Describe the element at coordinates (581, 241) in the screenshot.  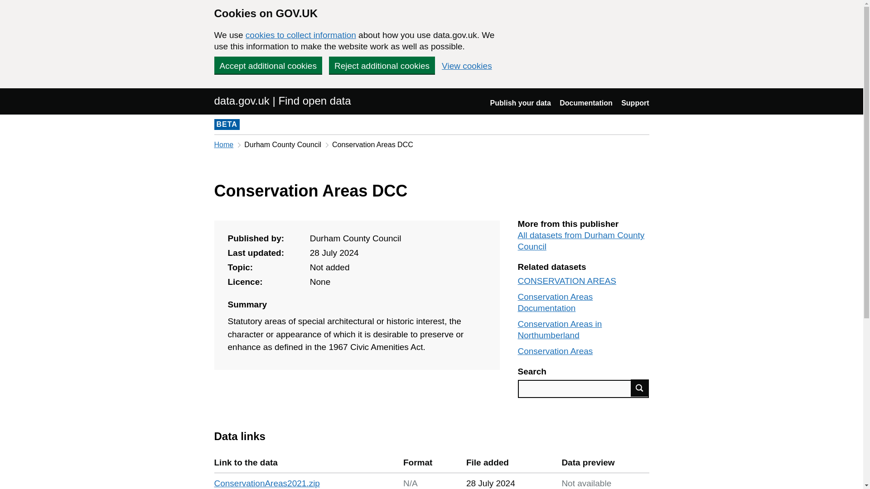
I see `All datasets from Durham County Council` at that location.